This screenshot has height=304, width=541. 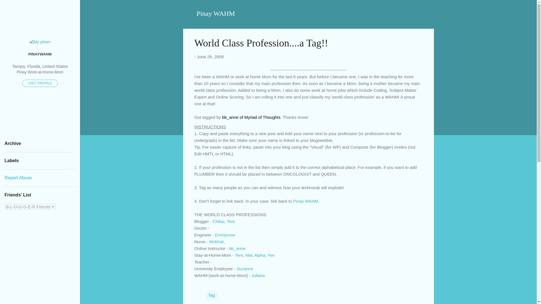 What do you see at coordinates (210, 57) in the screenshot?
I see `permanent link` at bounding box center [210, 57].